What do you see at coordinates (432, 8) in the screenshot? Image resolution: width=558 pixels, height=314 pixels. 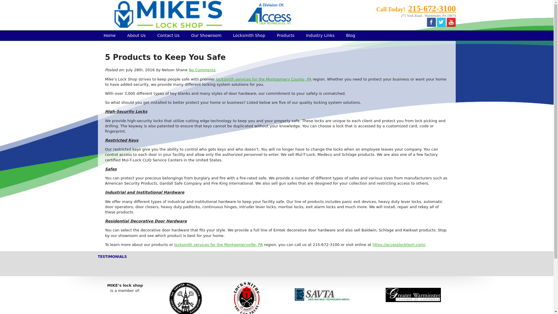 I see `215-672-3100` at bounding box center [432, 8].